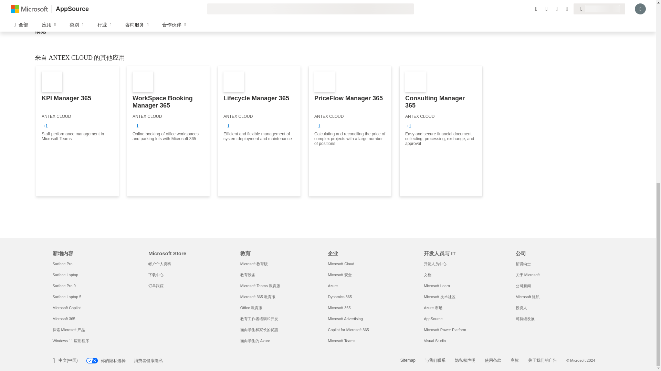 The image size is (661, 371). I want to click on Surface Laptop, so click(65, 274).